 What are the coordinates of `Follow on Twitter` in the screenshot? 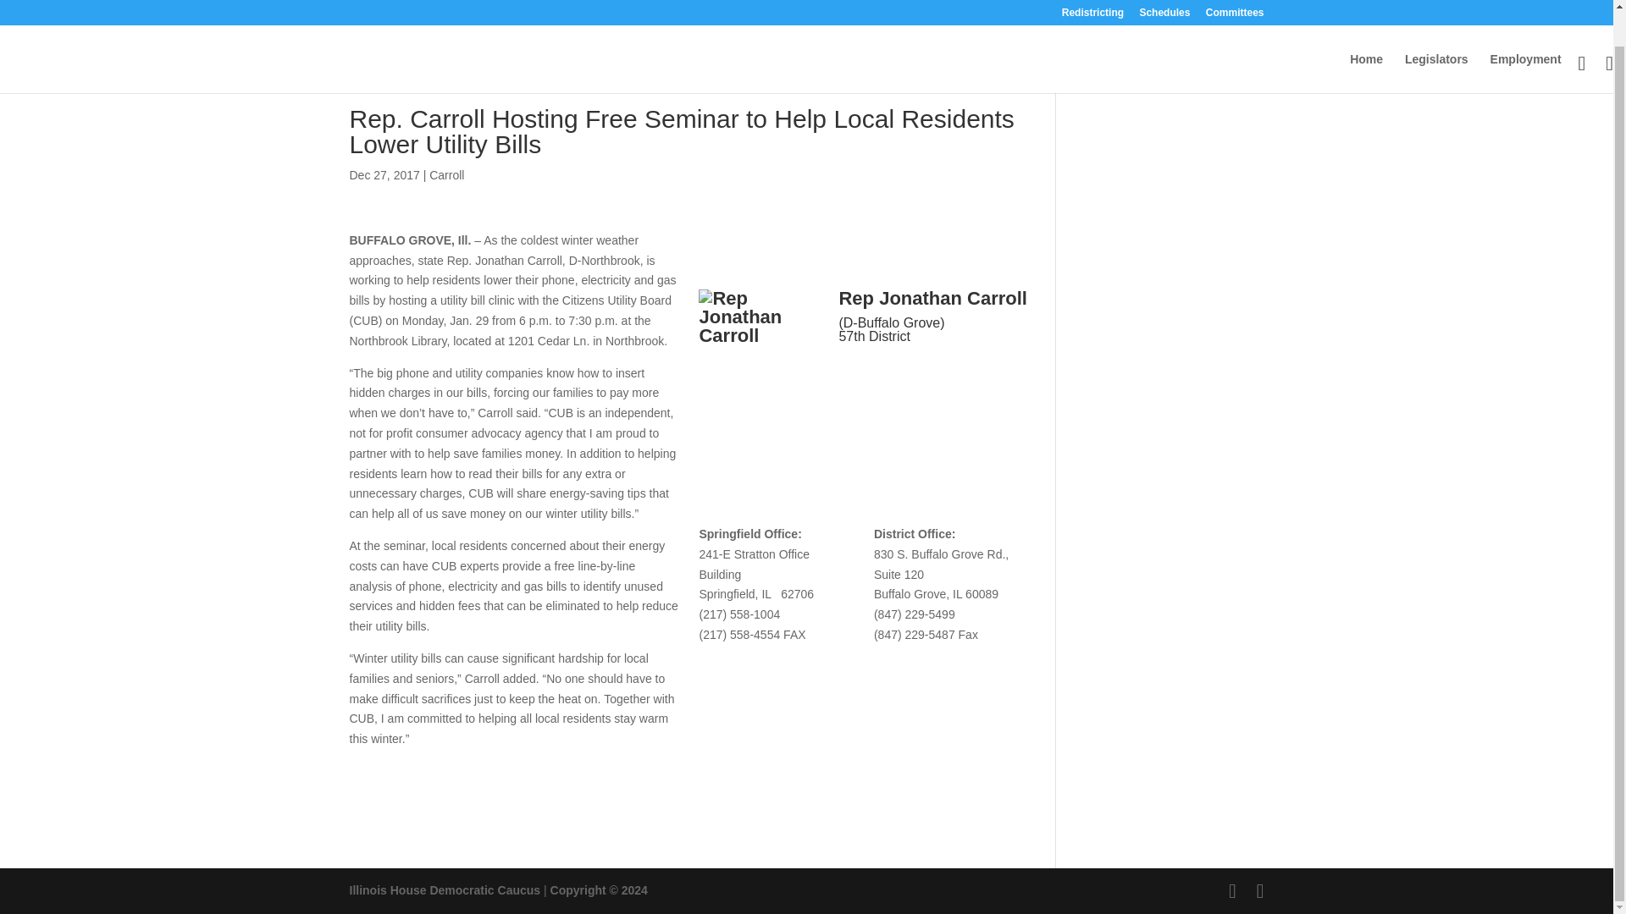 It's located at (885, 376).